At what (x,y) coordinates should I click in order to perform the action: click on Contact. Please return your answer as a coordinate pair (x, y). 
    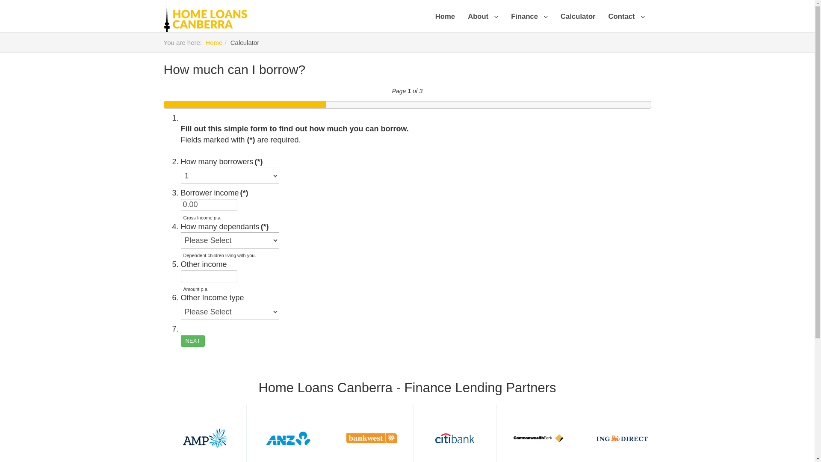
    Looking at the image, I should click on (627, 21).